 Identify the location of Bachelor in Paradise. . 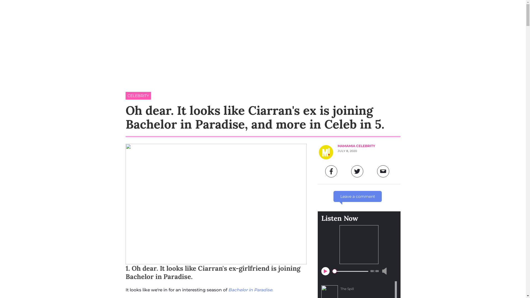
(251, 290).